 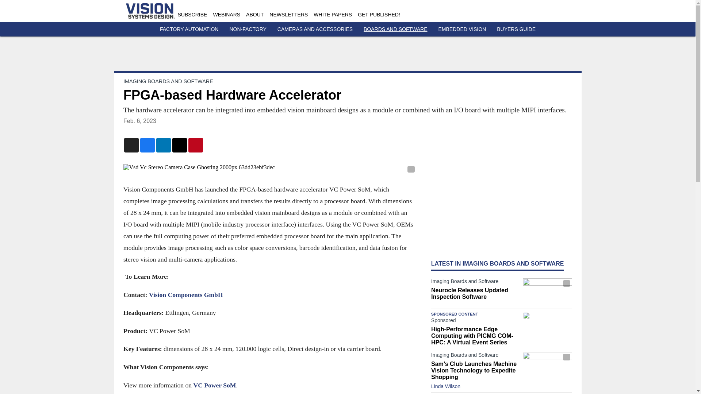 I want to click on Sponsored, so click(x=475, y=322).